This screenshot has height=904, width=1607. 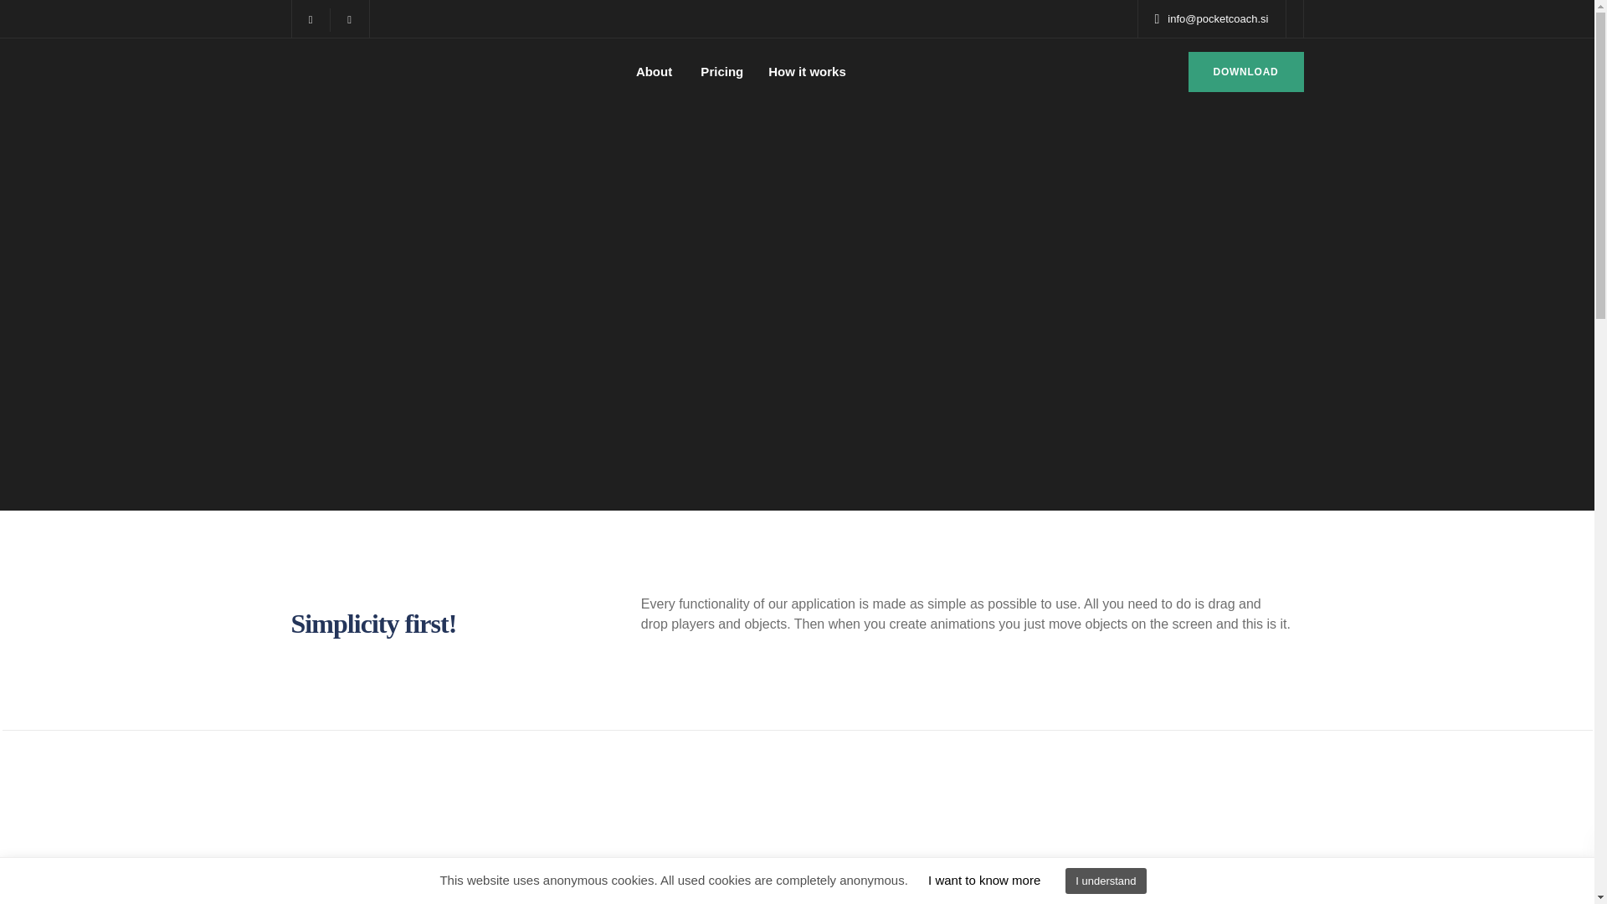 I want to click on  About, so click(x=652, y=72).